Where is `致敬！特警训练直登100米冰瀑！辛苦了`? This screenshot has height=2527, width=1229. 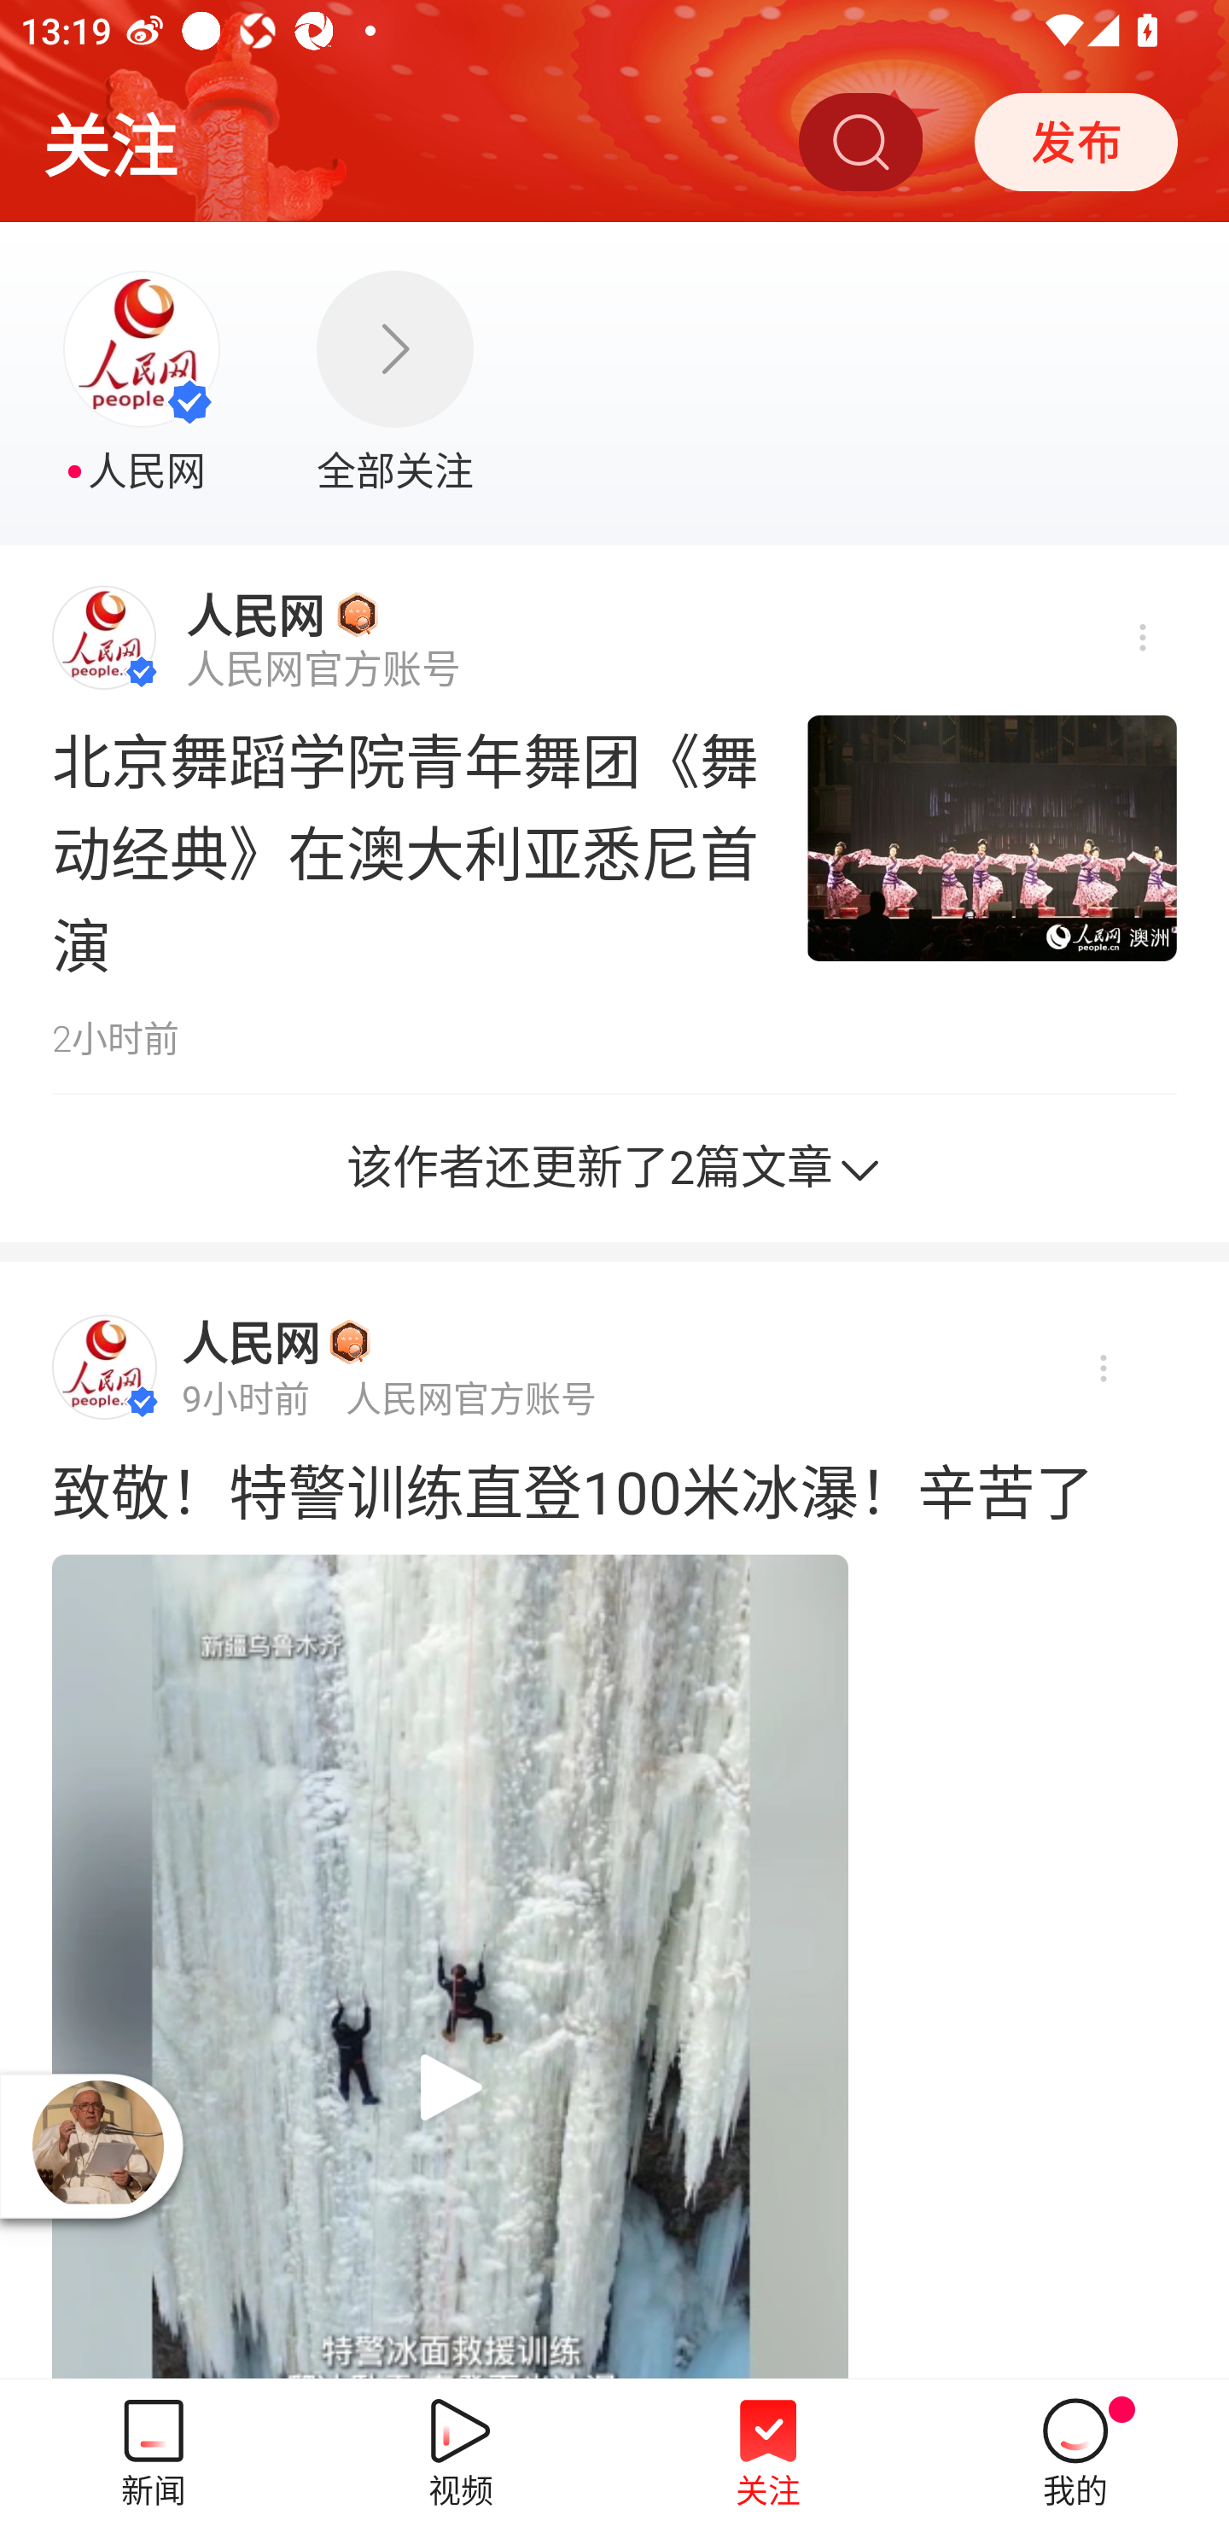
致敬！特警训练直登100米冰瀑！辛苦了 is located at coordinates (614, 1488).